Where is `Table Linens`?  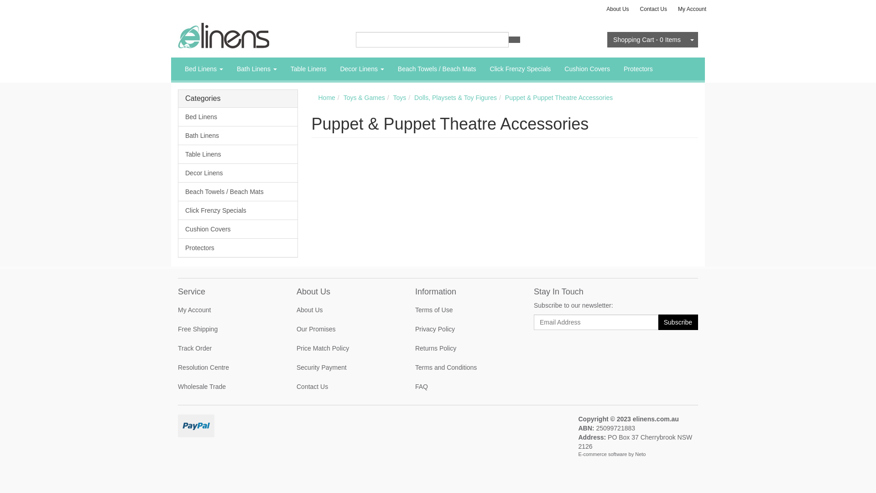
Table Linens is located at coordinates (238, 154).